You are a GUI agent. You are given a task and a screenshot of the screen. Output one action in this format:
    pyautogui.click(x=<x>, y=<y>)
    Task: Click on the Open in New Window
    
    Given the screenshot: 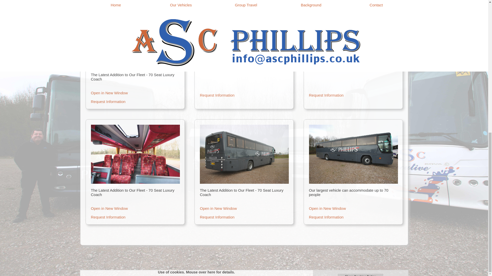 What is the action you would take?
    pyautogui.click(x=135, y=93)
    